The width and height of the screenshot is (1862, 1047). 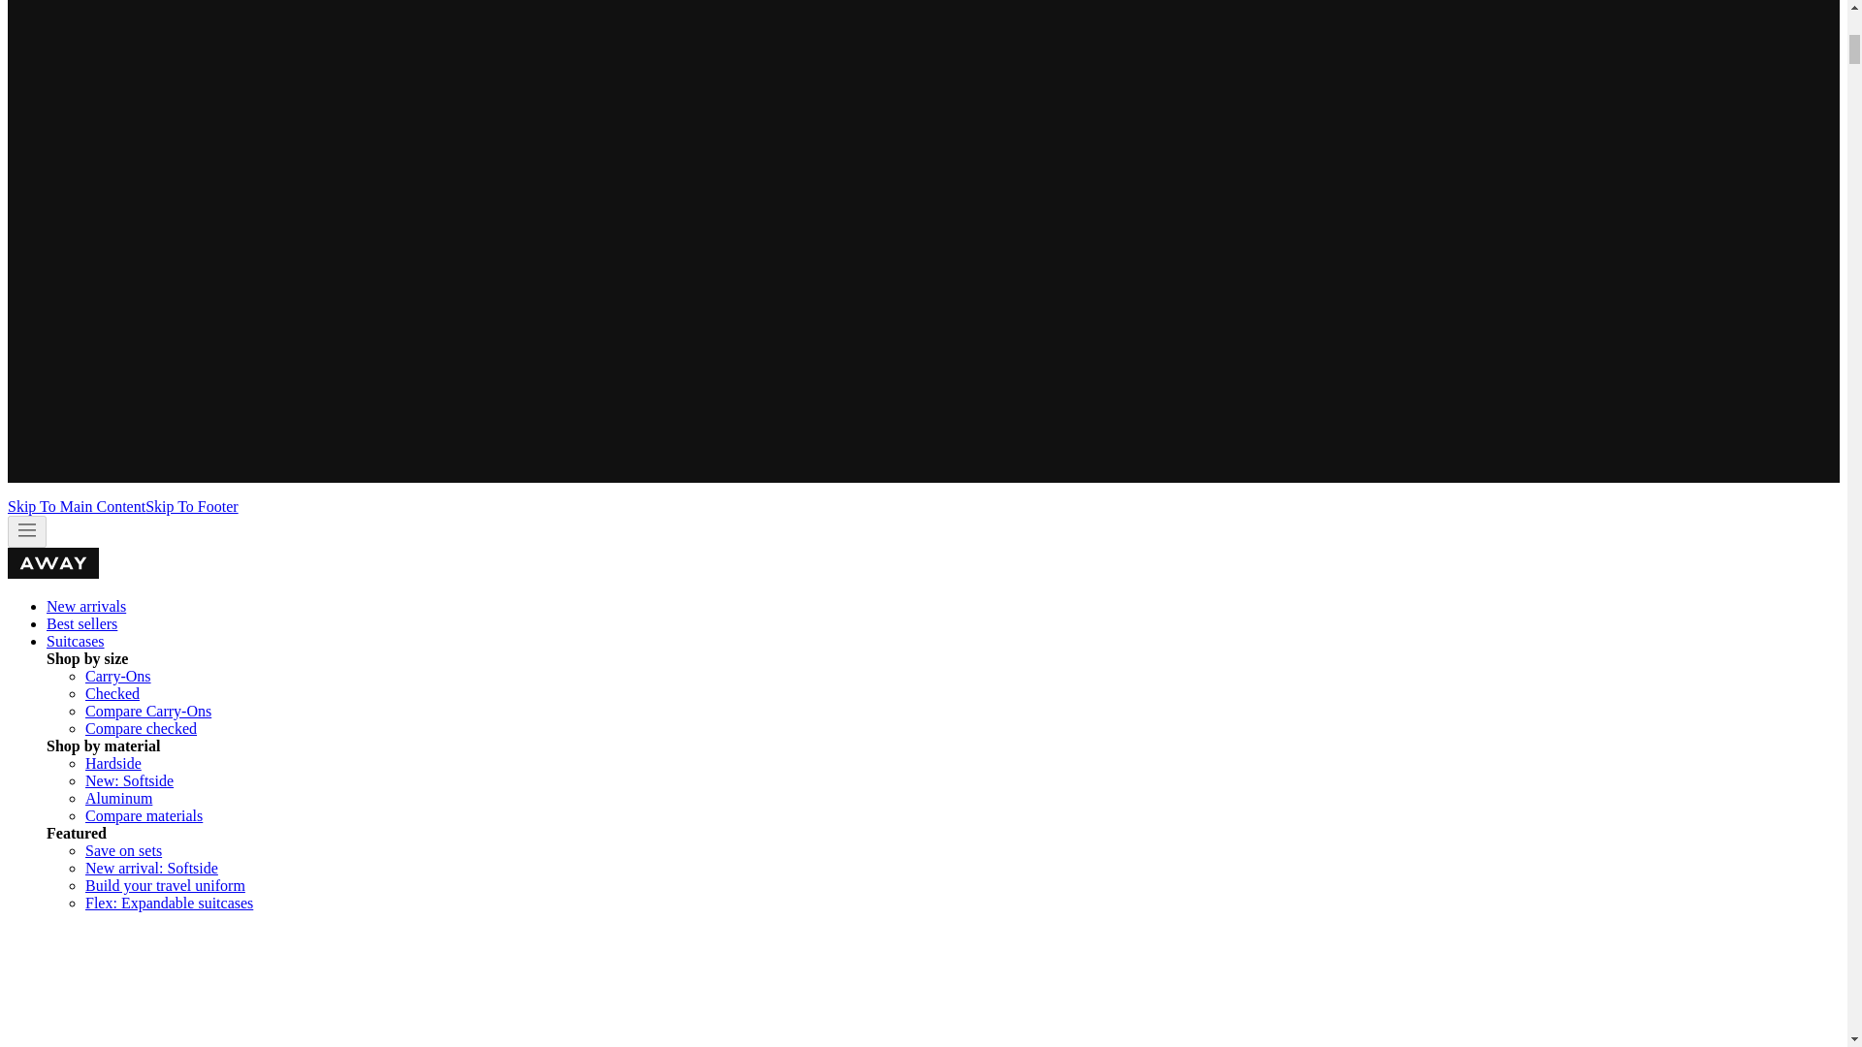 I want to click on Compare Carry-Ons, so click(x=148, y=710).